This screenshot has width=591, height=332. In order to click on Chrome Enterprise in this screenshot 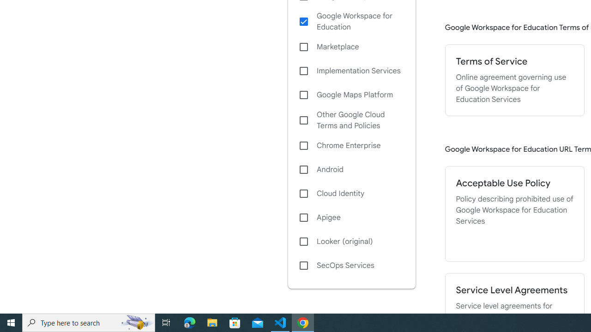, I will do `click(351, 146)`.